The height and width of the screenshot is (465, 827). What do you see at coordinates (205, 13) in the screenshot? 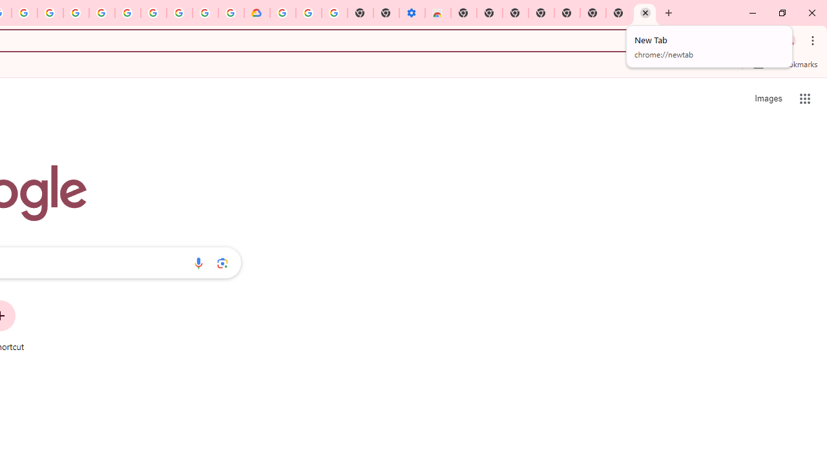
I see `Create your Google Account` at bounding box center [205, 13].